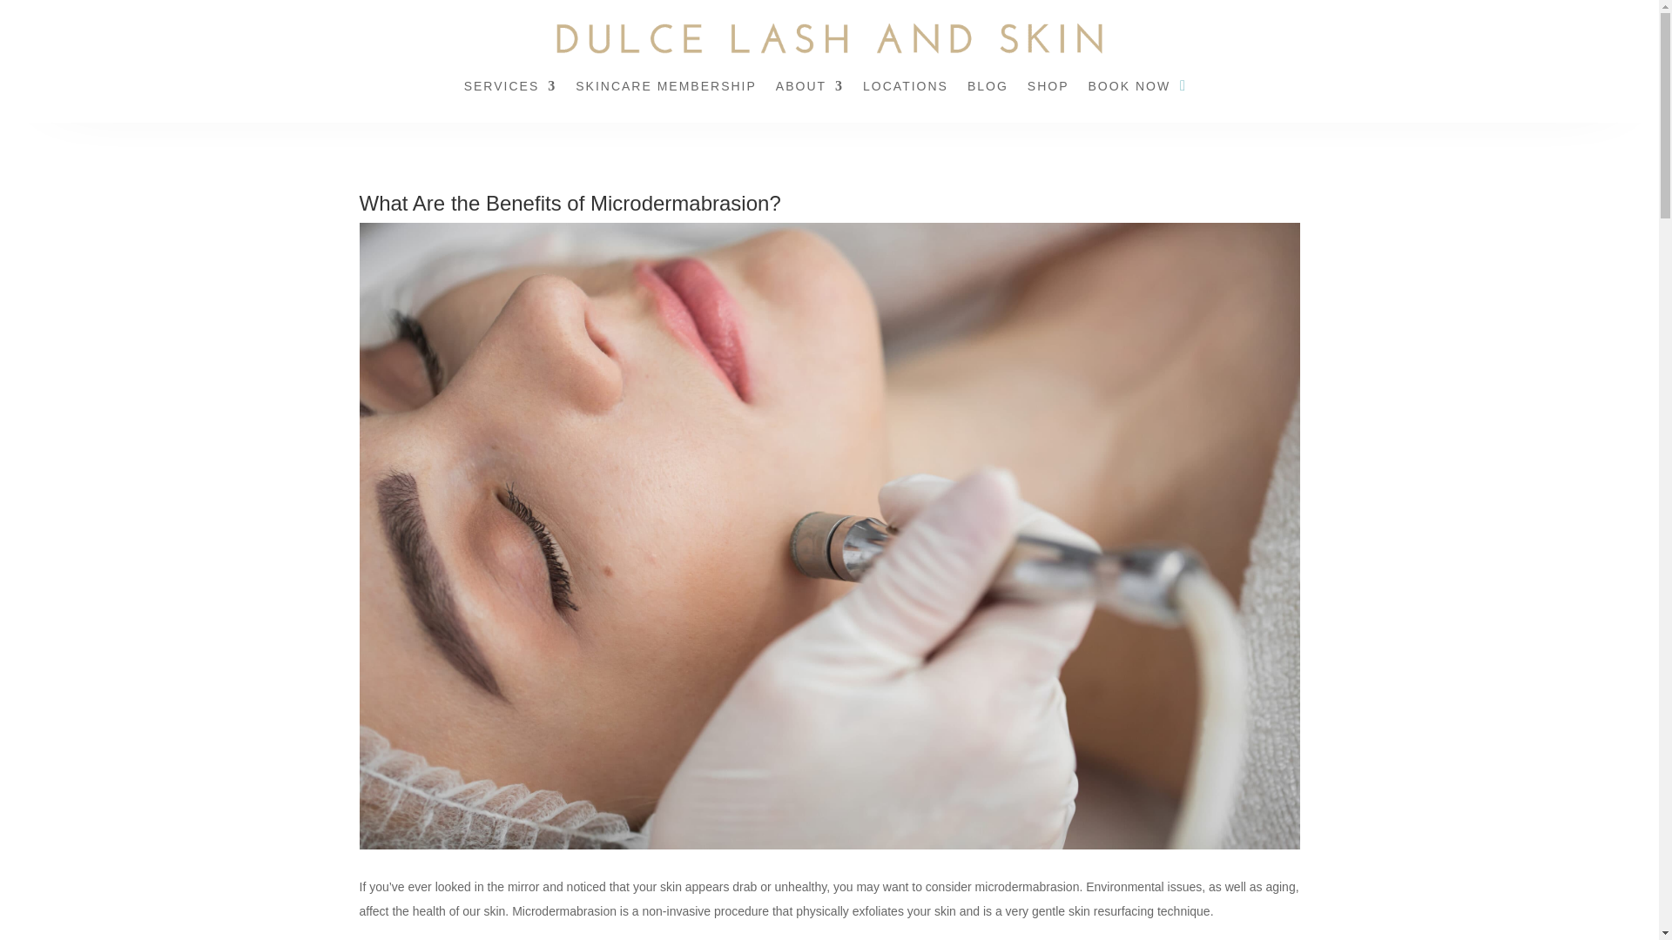 Image resolution: width=1672 pixels, height=940 pixels. What do you see at coordinates (829, 38) in the screenshot?
I see `newlogo` at bounding box center [829, 38].